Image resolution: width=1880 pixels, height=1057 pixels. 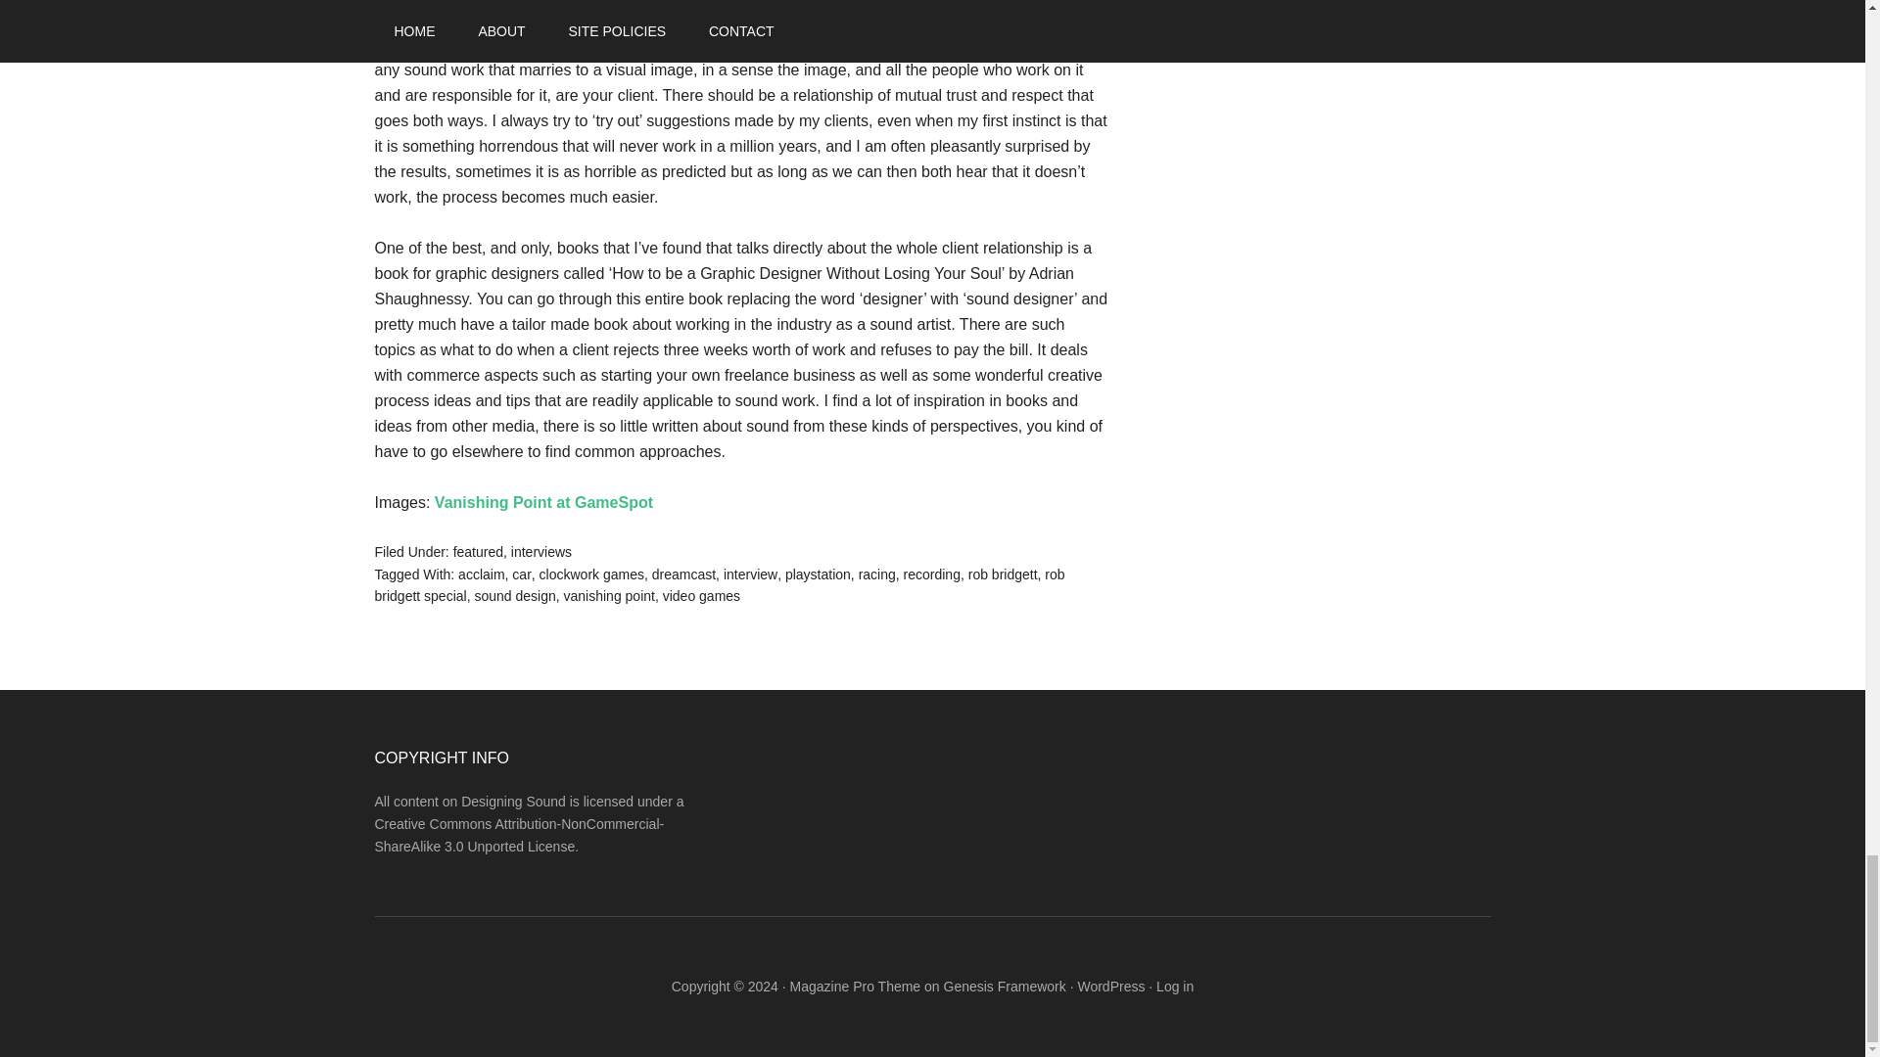 What do you see at coordinates (609, 595) in the screenshot?
I see `vanishing point` at bounding box center [609, 595].